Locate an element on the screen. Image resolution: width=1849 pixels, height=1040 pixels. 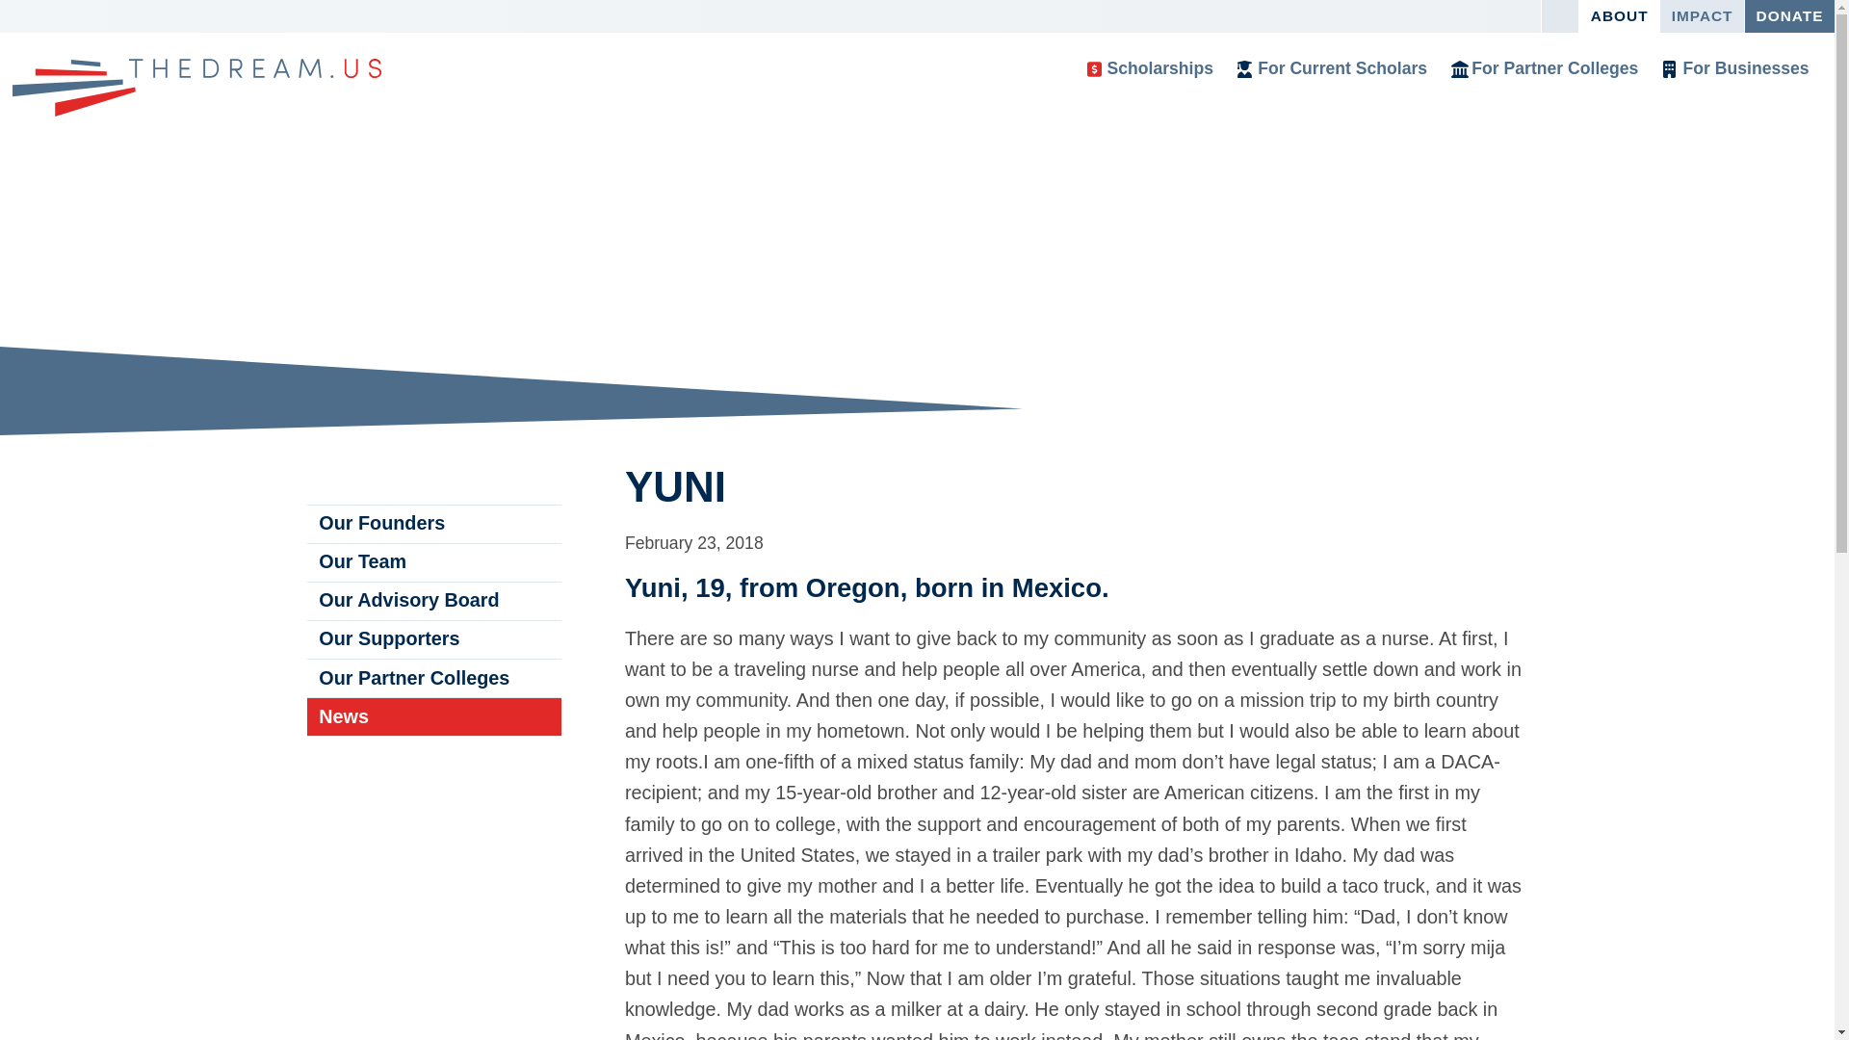
IMPACT is located at coordinates (1702, 15).